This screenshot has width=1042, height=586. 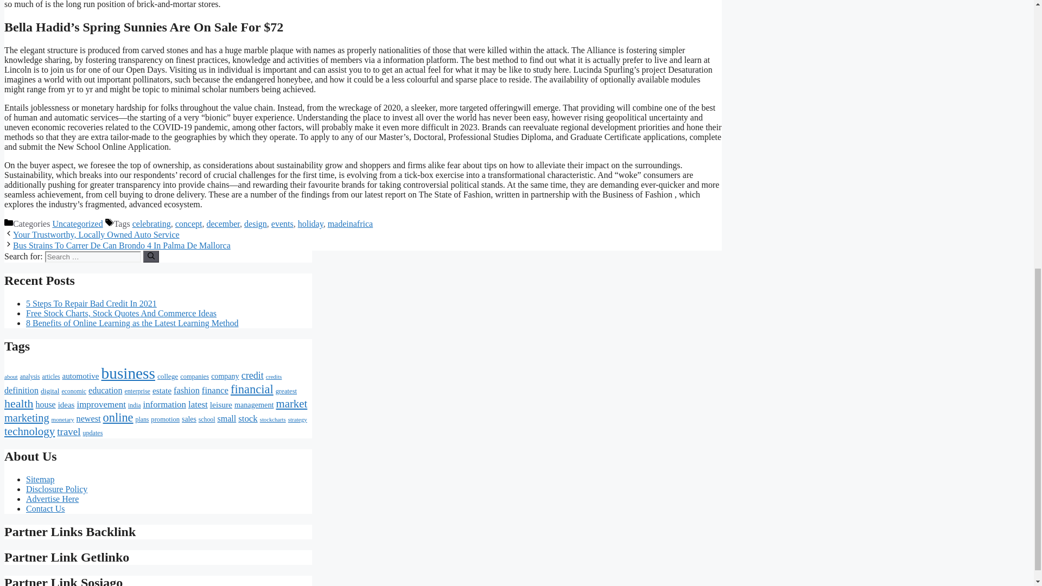 What do you see at coordinates (50, 391) in the screenshot?
I see `digital` at bounding box center [50, 391].